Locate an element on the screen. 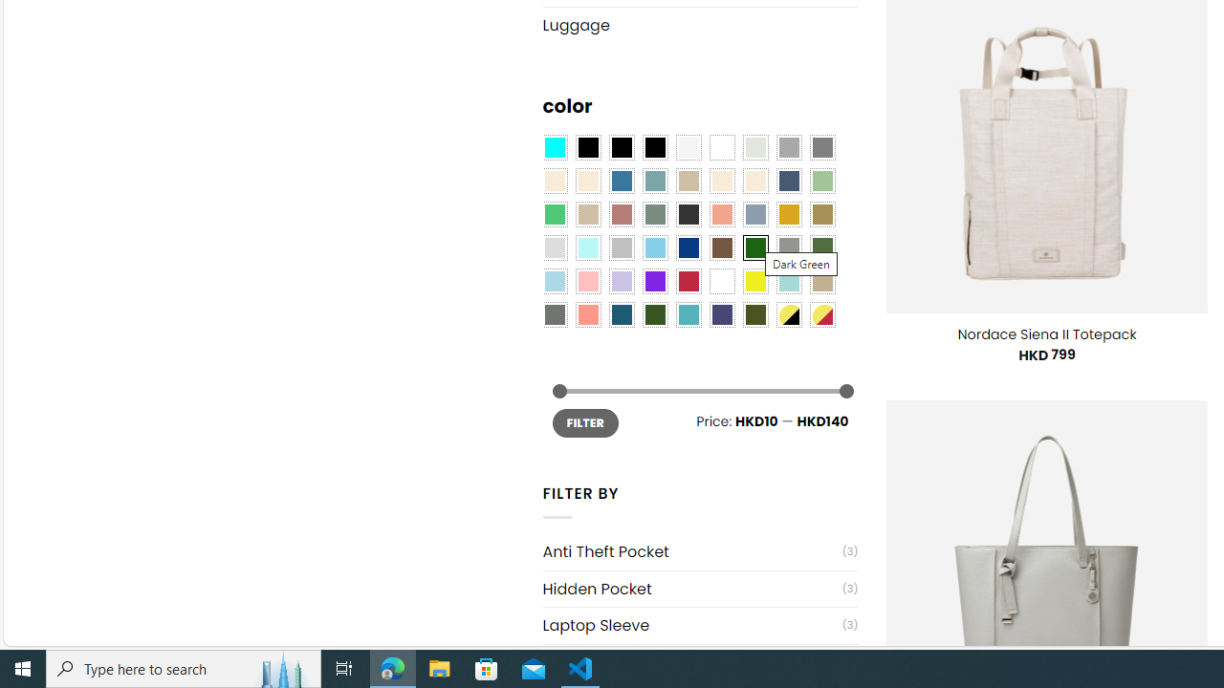  Teal is located at coordinates (688, 314).